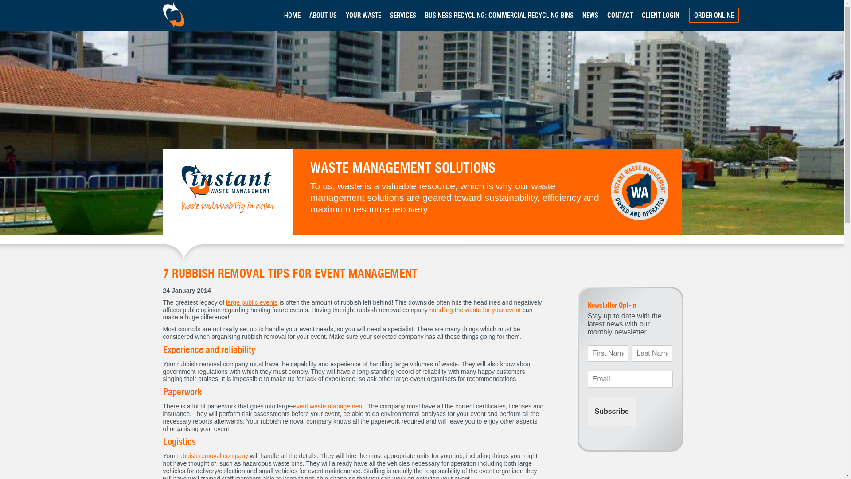  What do you see at coordinates (228, 189) in the screenshot?
I see `return to the home page` at bounding box center [228, 189].